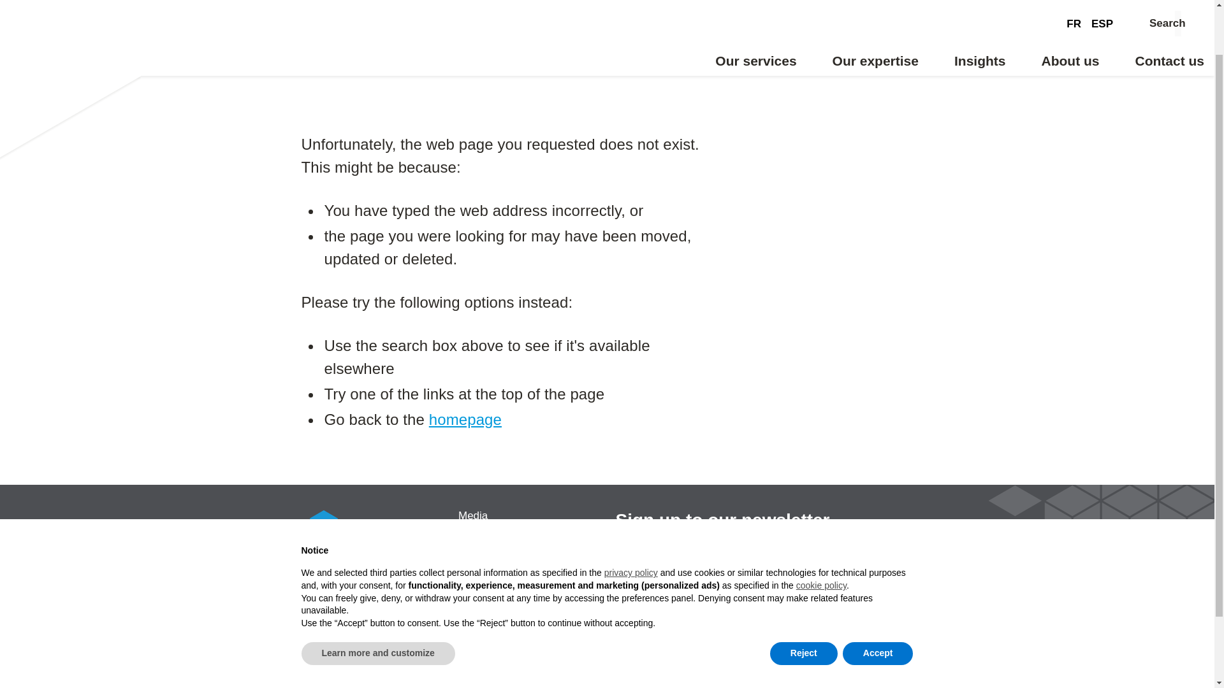 This screenshot has height=688, width=1224. What do you see at coordinates (764, 620) in the screenshot?
I see `Twitter` at bounding box center [764, 620].